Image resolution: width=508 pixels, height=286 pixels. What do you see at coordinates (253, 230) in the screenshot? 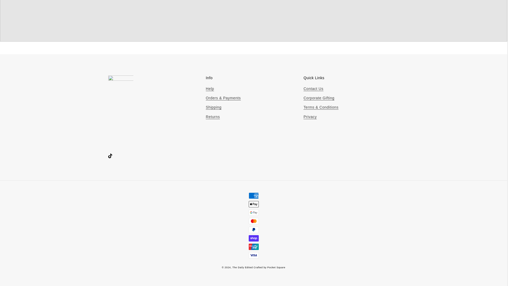
I see `PayPal` at bounding box center [253, 230].